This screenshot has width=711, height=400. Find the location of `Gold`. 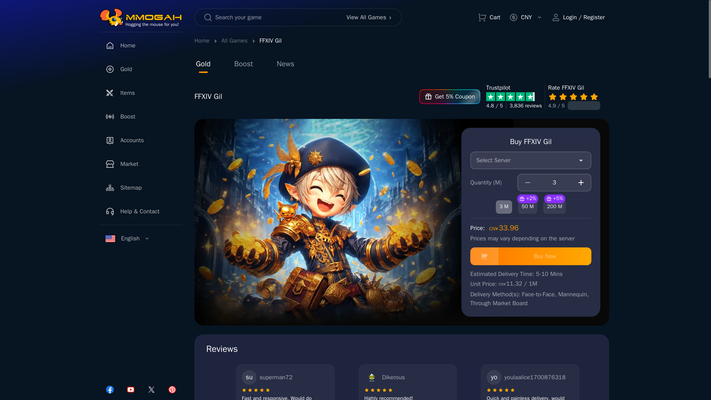

Gold is located at coordinates (141, 69).